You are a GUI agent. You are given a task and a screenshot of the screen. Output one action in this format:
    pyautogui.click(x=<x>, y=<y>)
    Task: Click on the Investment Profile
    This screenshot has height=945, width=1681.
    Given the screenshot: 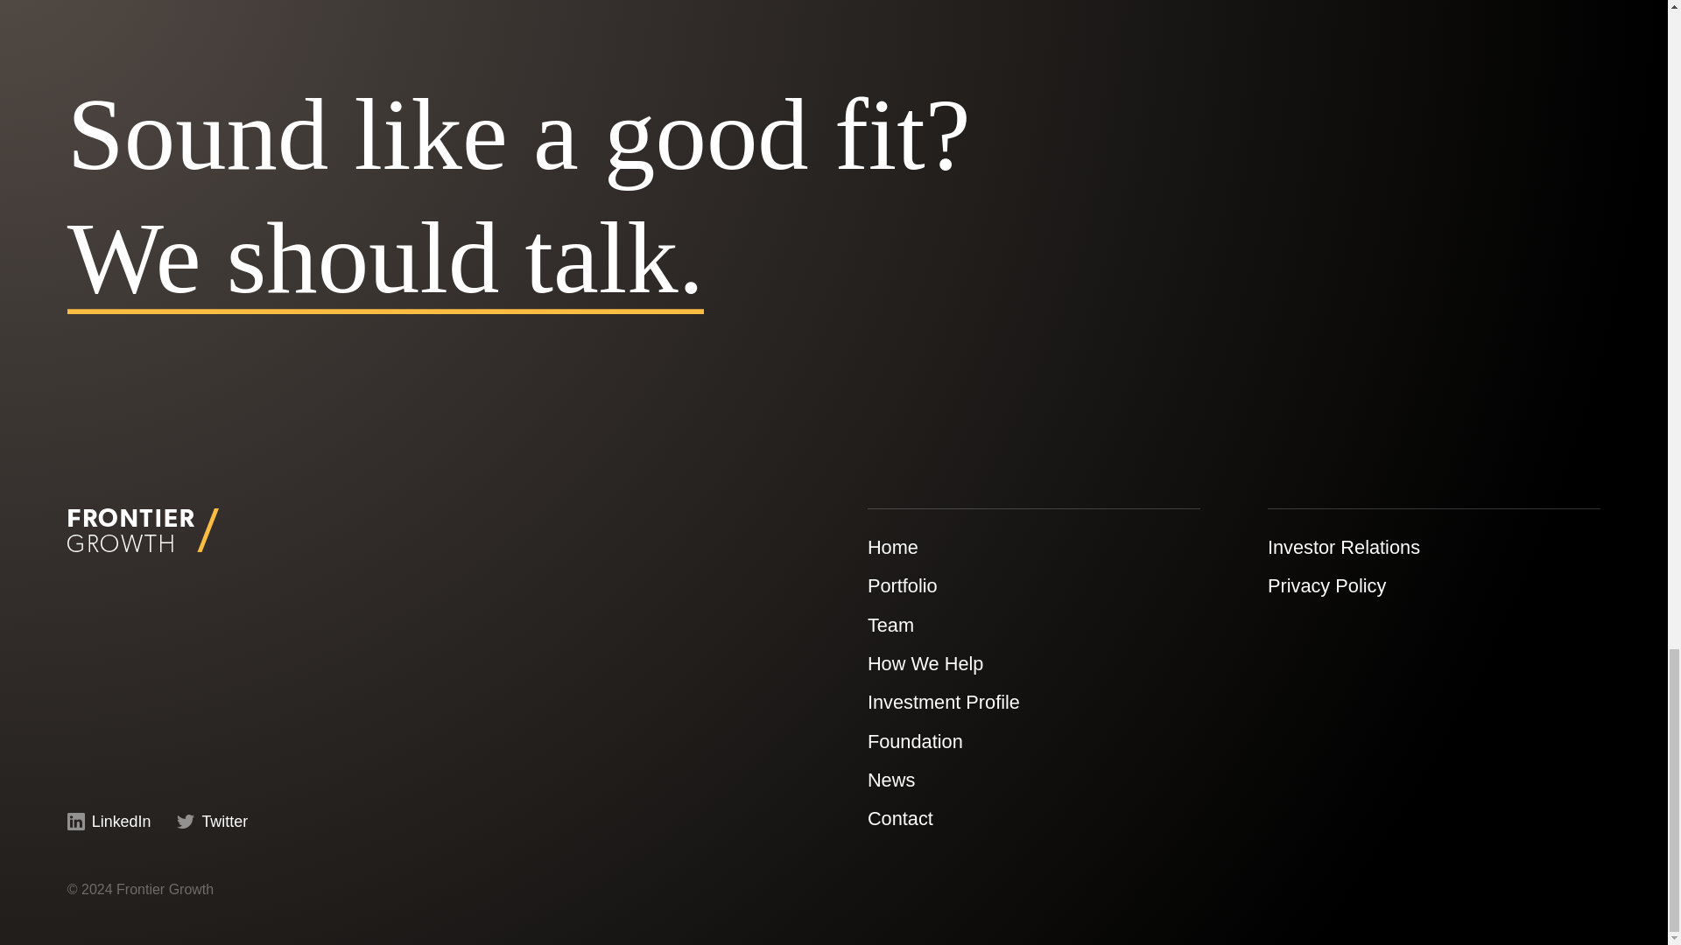 What is the action you would take?
    pyautogui.click(x=944, y=702)
    